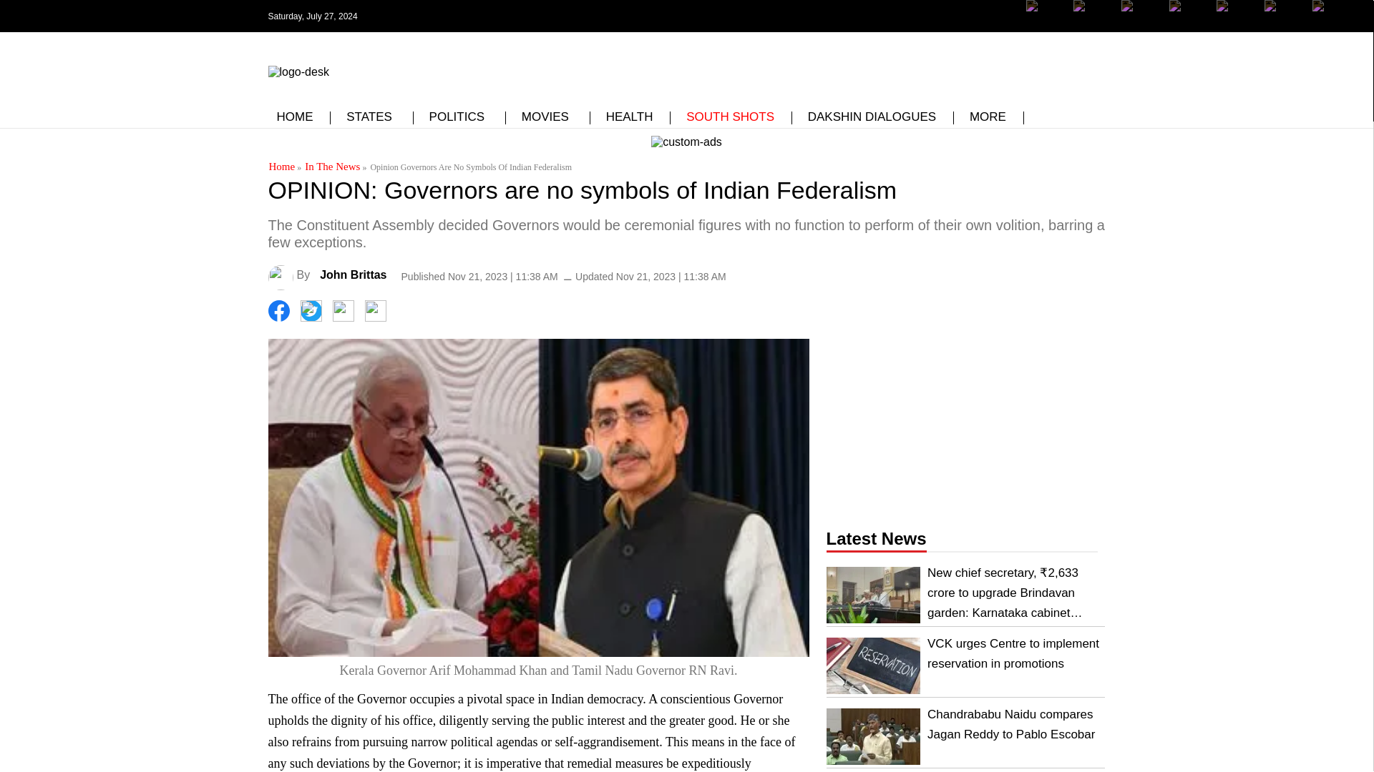 Image resolution: width=1374 pixels, height=772 pixels. I want to click on Advertisement, so click(744, 67).